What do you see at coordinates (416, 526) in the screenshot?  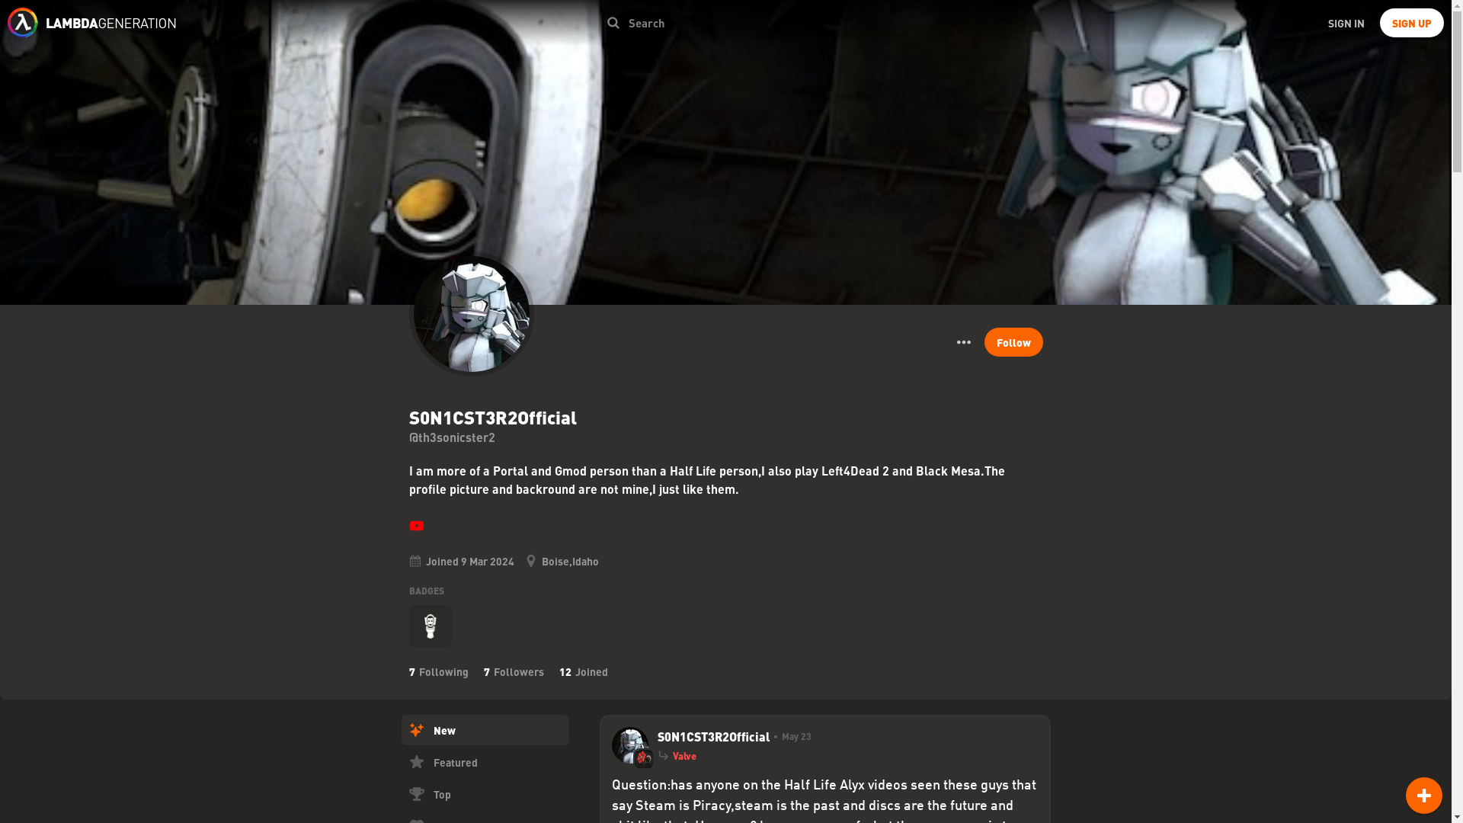 I see `YouTube` at bounding box center [416, 526].